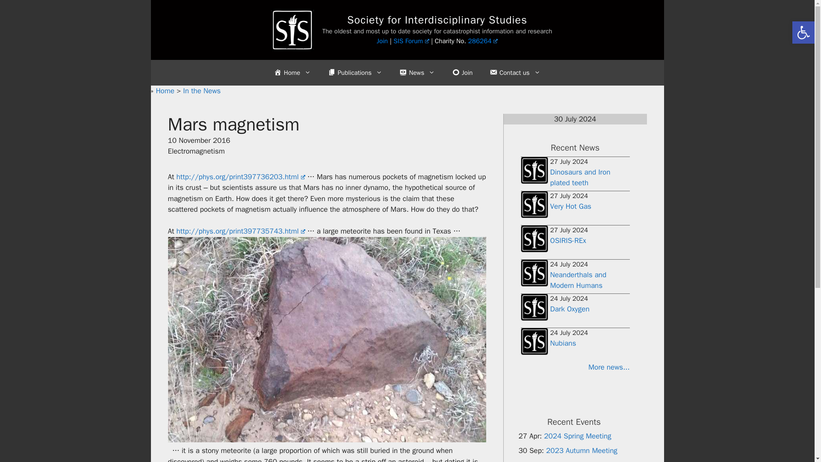 This screenshot has height=462, width=821. What do you see at coordinates (292, 73) in the screenshot?
I see `Home` at bounding box center [292, 73].